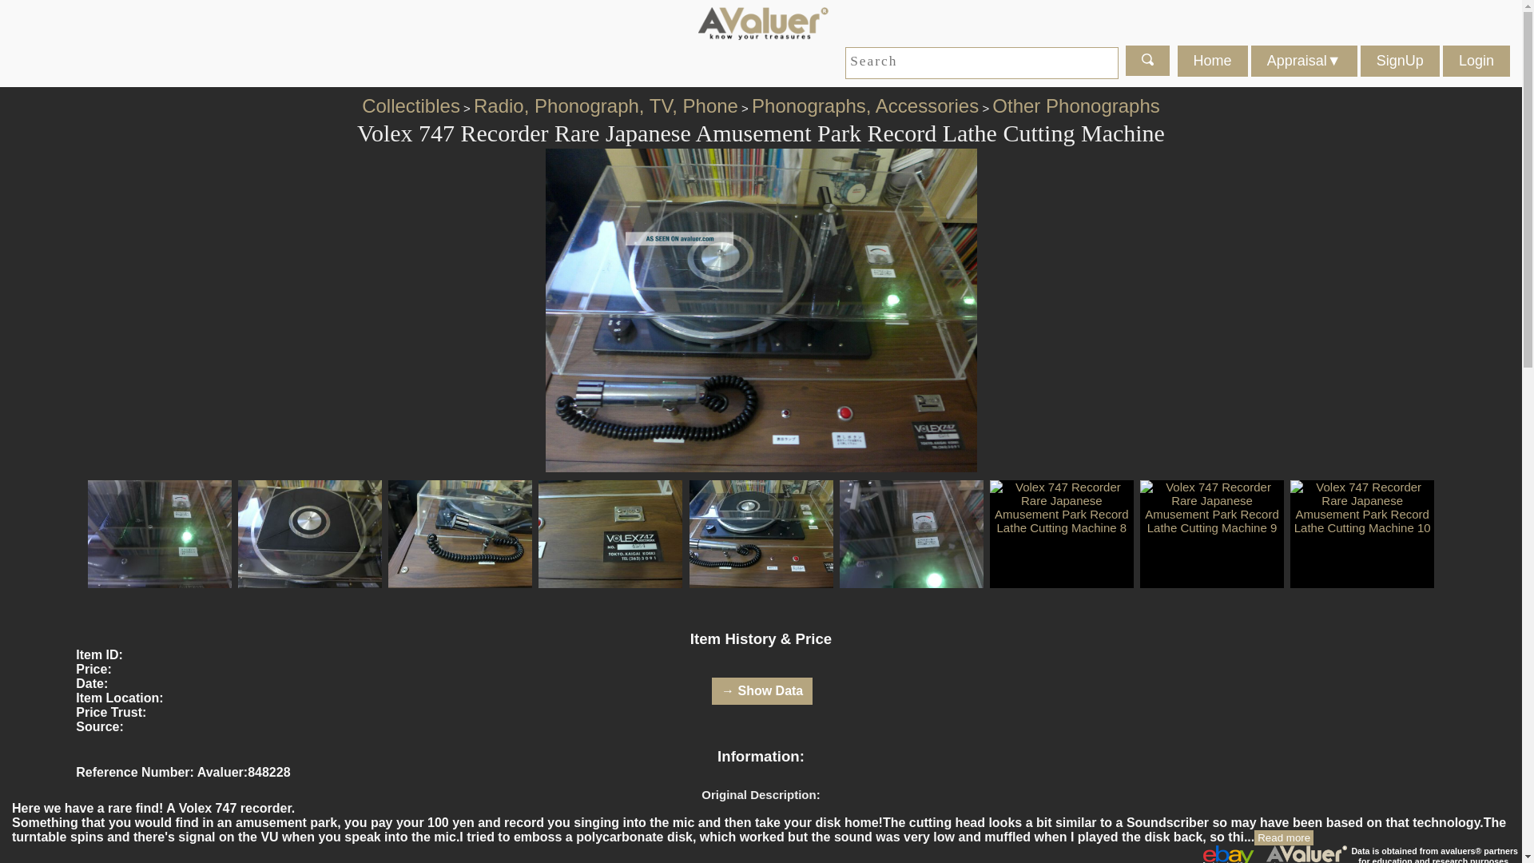 The height and width of the screenshot is (863, 1534). What do you see at coordinates (1075, 105) in the screenshot?
I see `Other Phonographs` at bounding box center [1075, 105].